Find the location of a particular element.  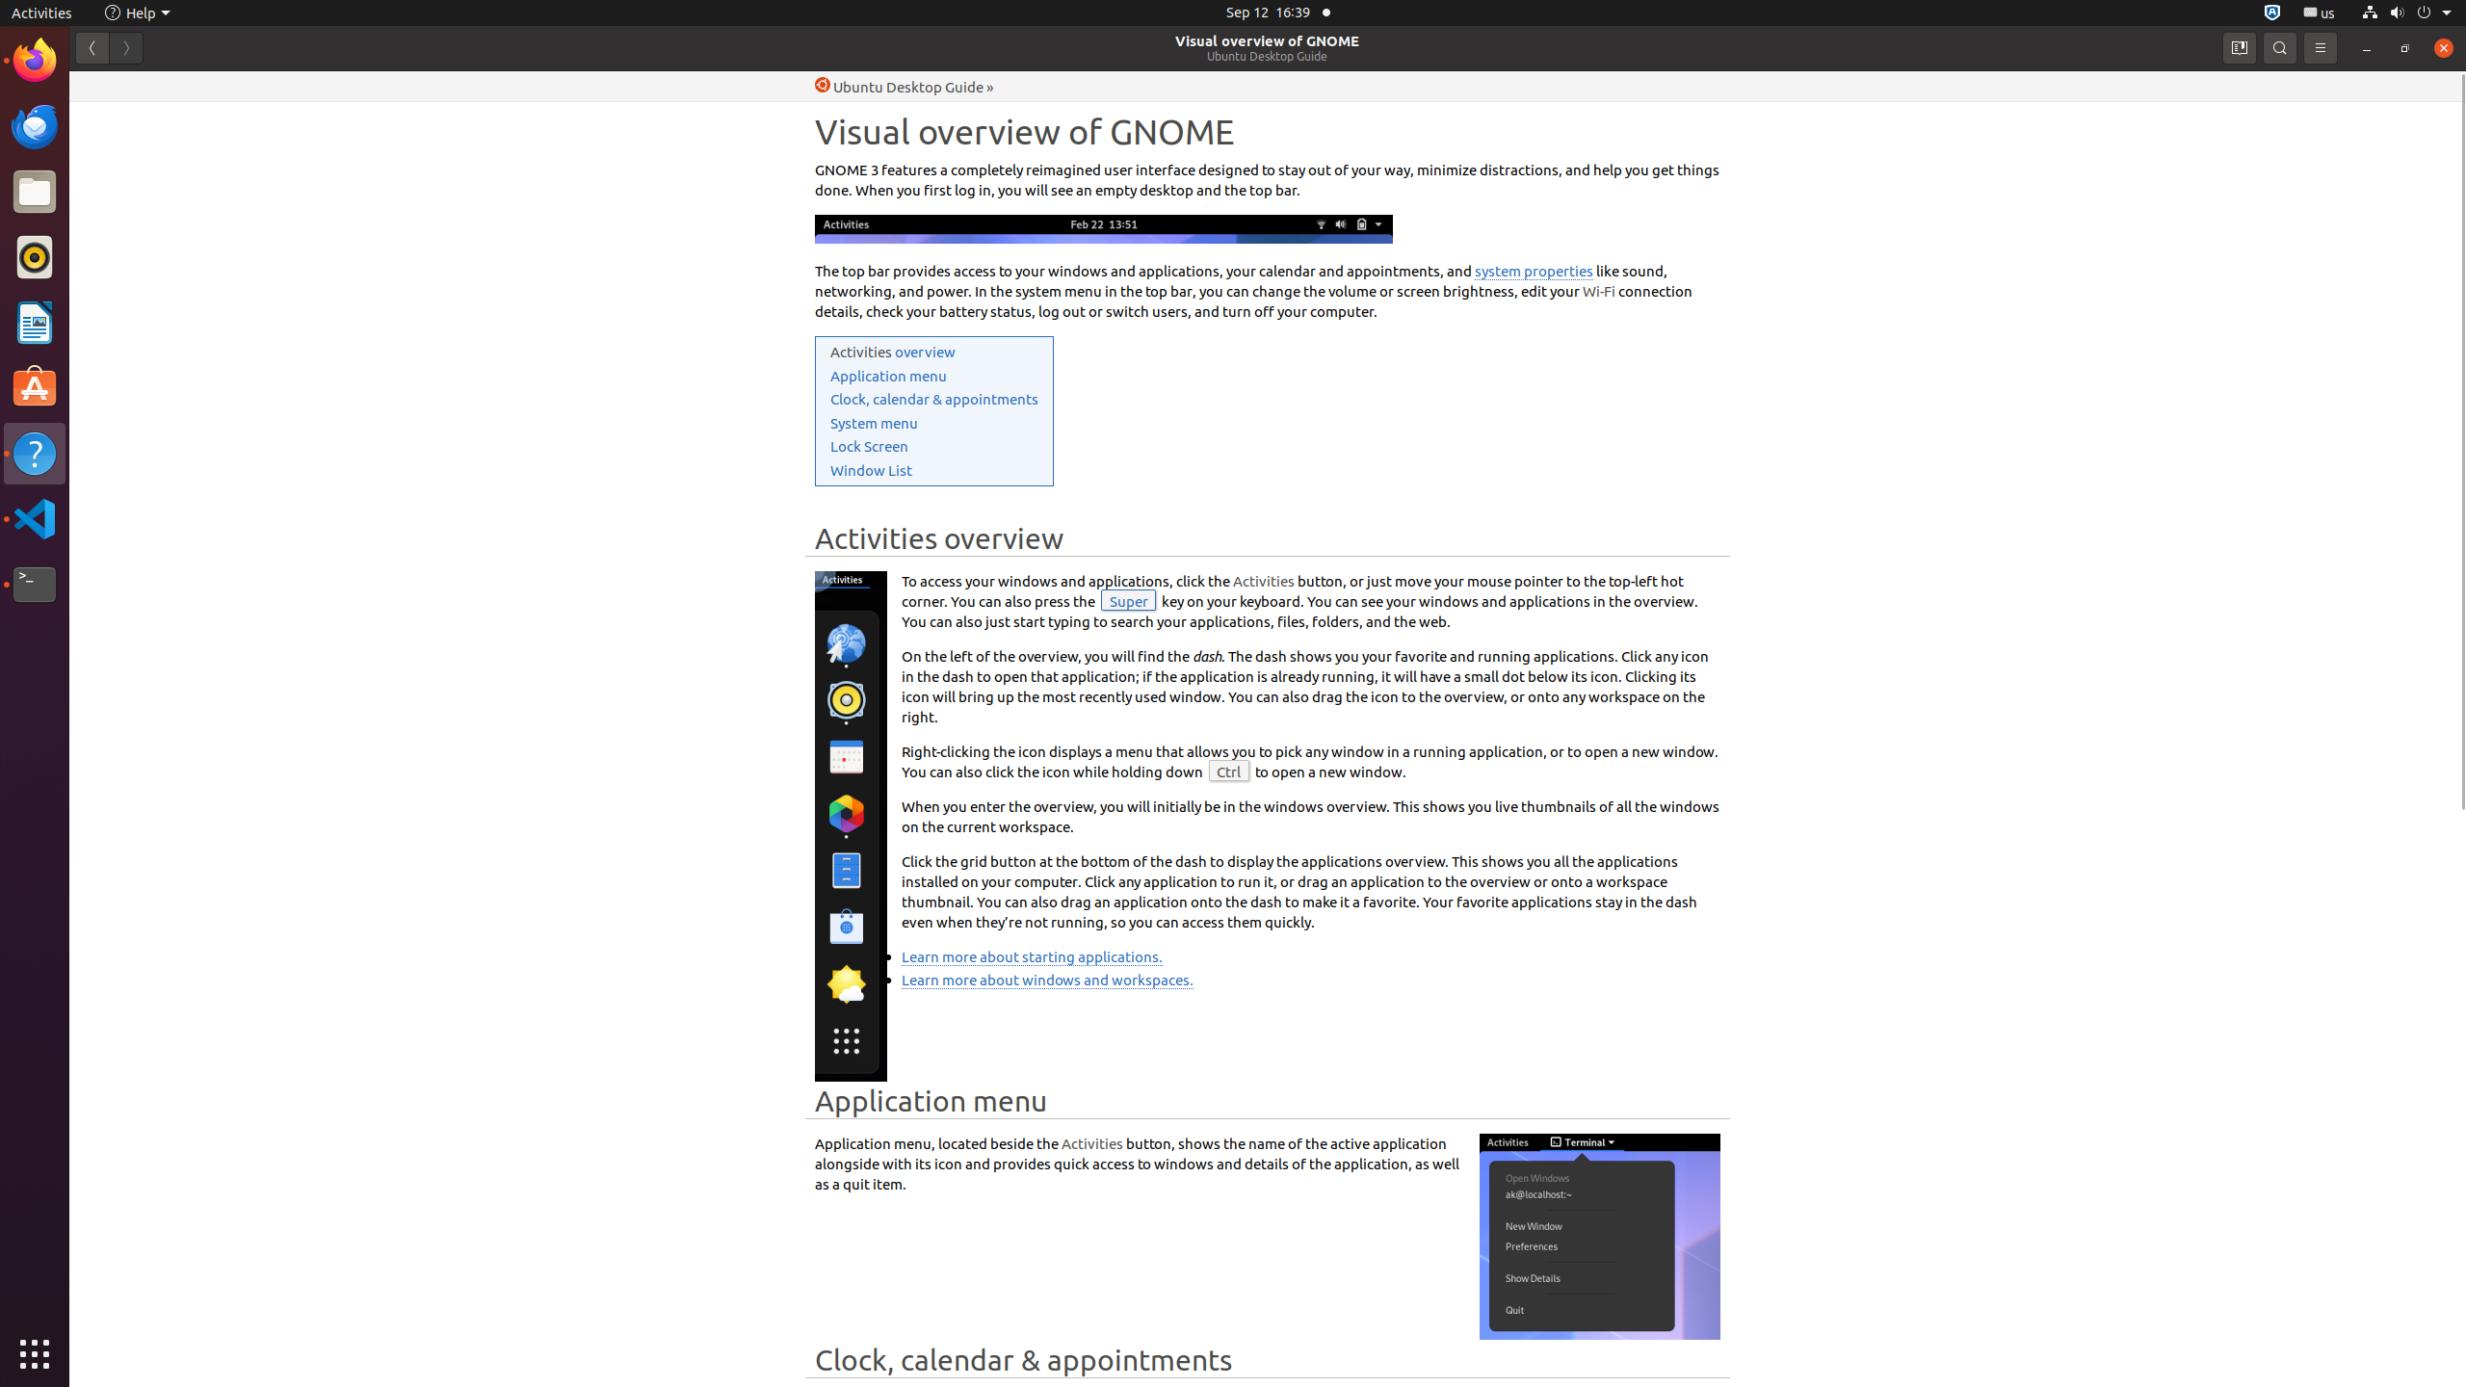

Ubuntu Desktop Guide is located at coordinates (1268, 56).